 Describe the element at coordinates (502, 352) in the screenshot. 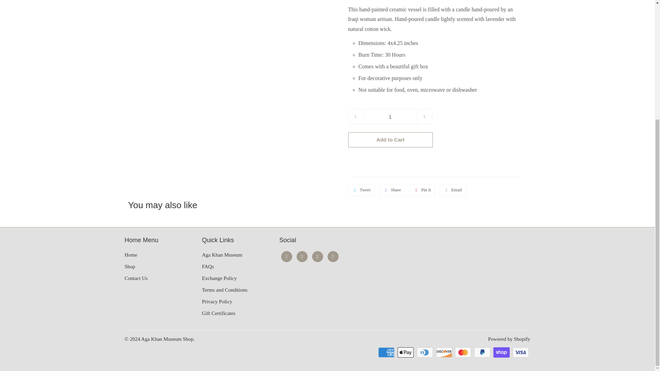

I see `Shop Pay` at that location.